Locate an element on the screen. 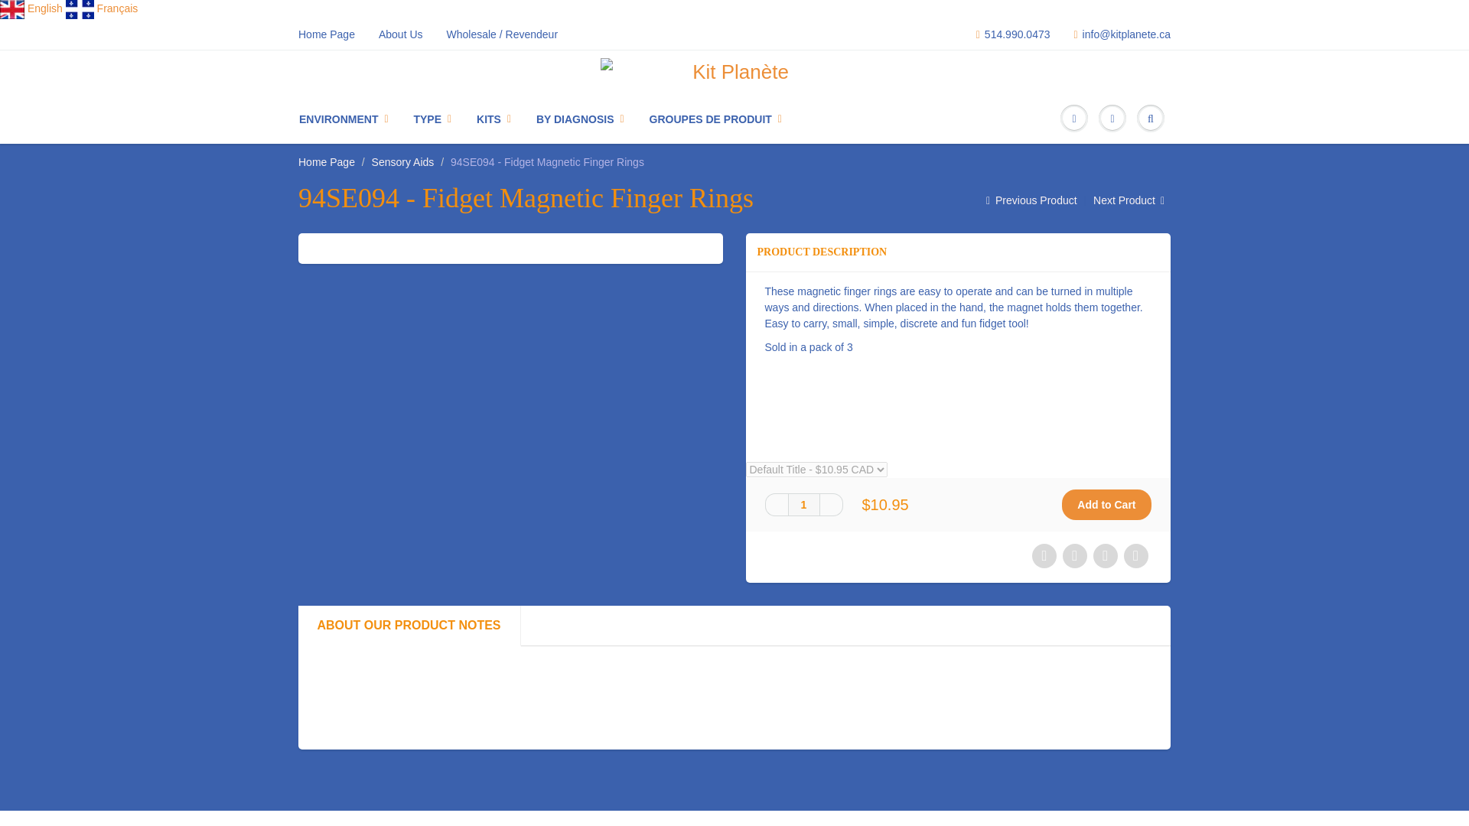 The image size is (1469, 826). Home Page is located at coordinates (326, 162).